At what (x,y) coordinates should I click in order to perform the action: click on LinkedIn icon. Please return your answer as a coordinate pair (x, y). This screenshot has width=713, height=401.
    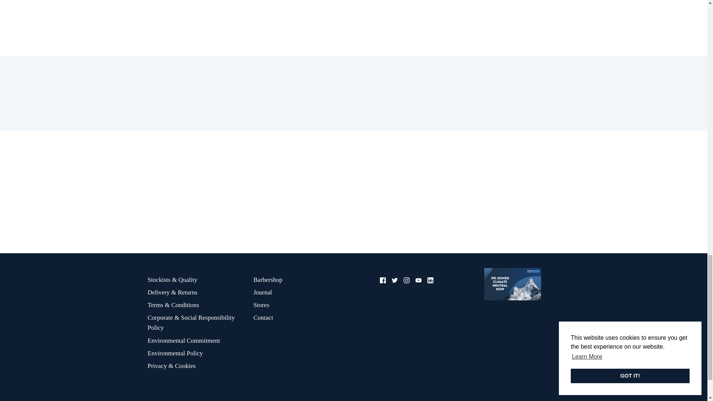
    Looking at the image, I should click on (430, 280).